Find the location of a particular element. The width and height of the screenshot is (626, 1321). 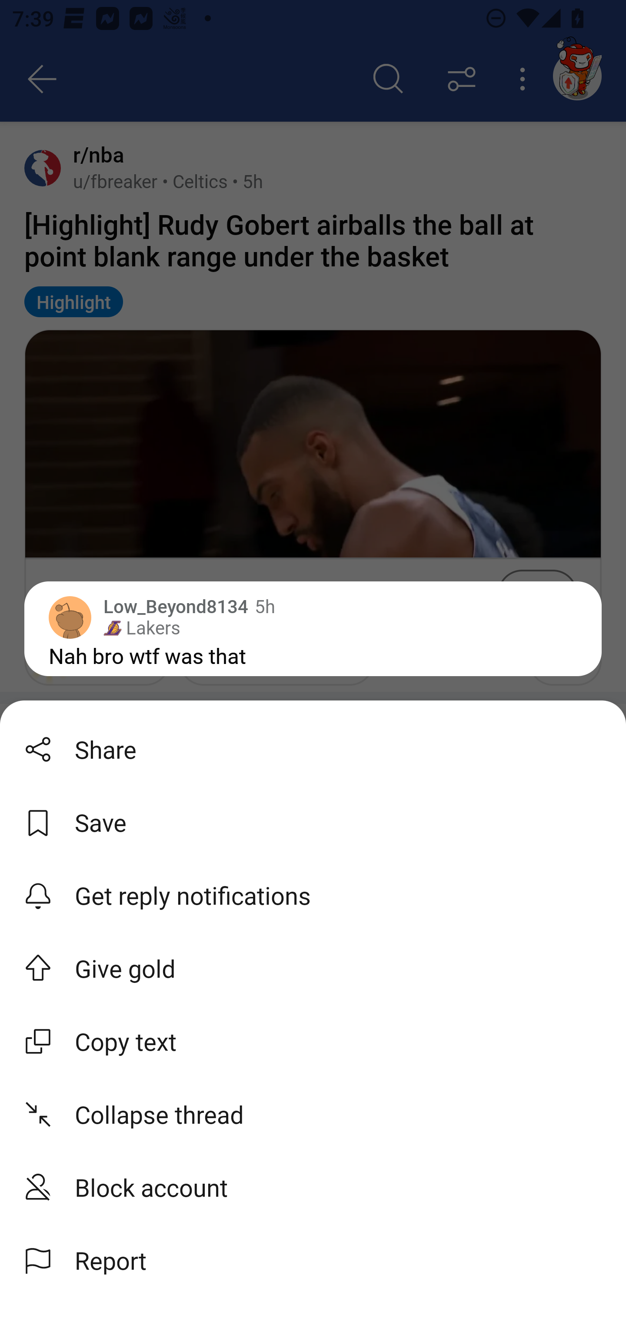

Collapse thread is located at coordinates (313, 1114).